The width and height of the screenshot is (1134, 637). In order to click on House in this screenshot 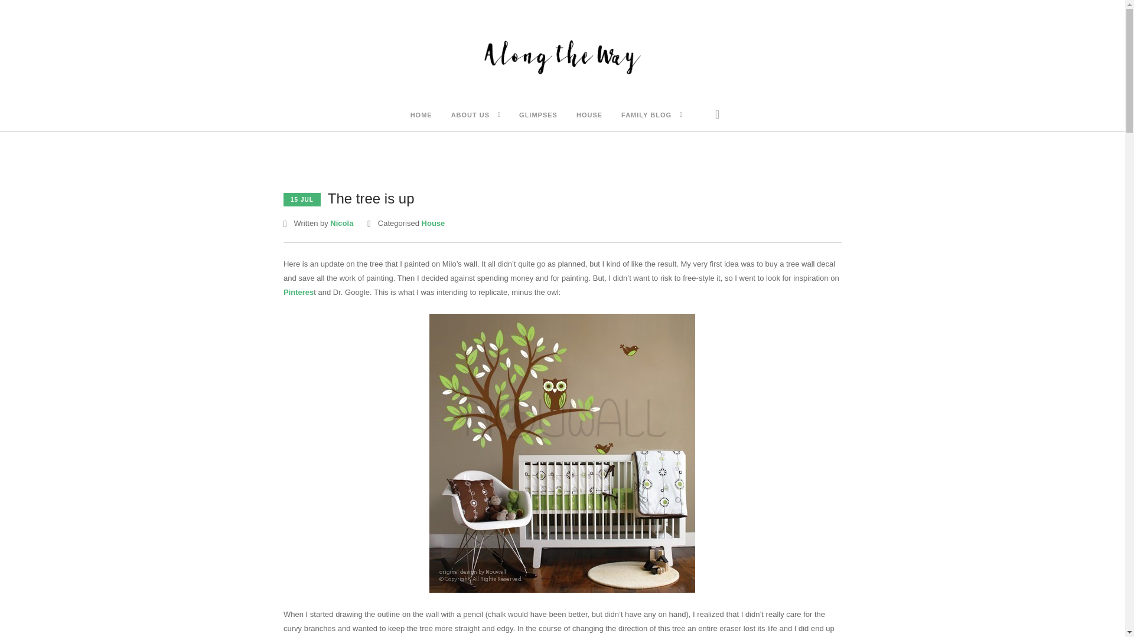, I will do `click(434, 223)`.